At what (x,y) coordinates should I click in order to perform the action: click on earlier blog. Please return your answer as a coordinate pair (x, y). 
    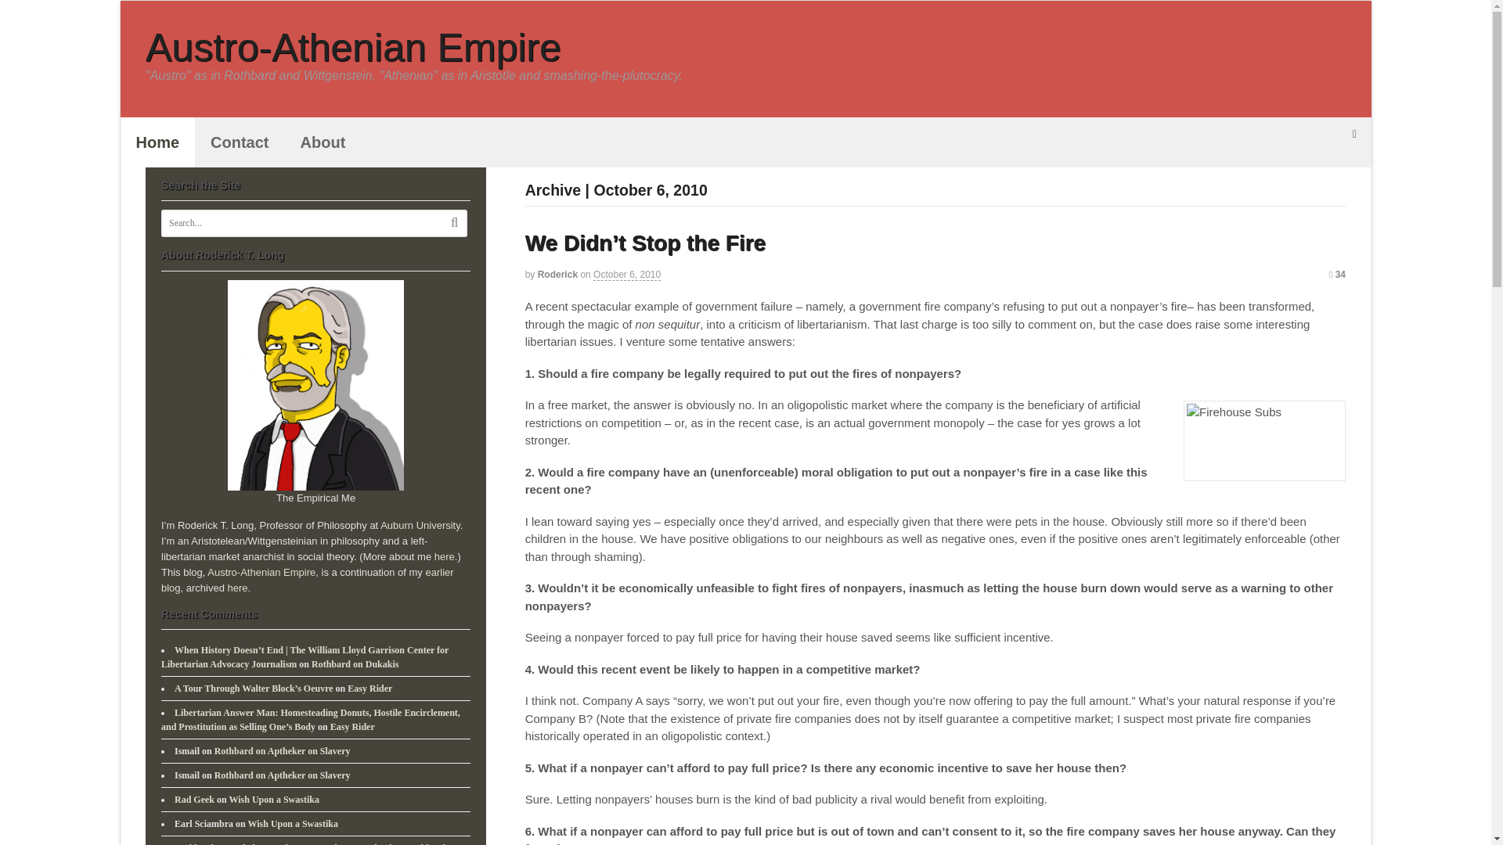
    Looking at the image, I should click on (307, 580).